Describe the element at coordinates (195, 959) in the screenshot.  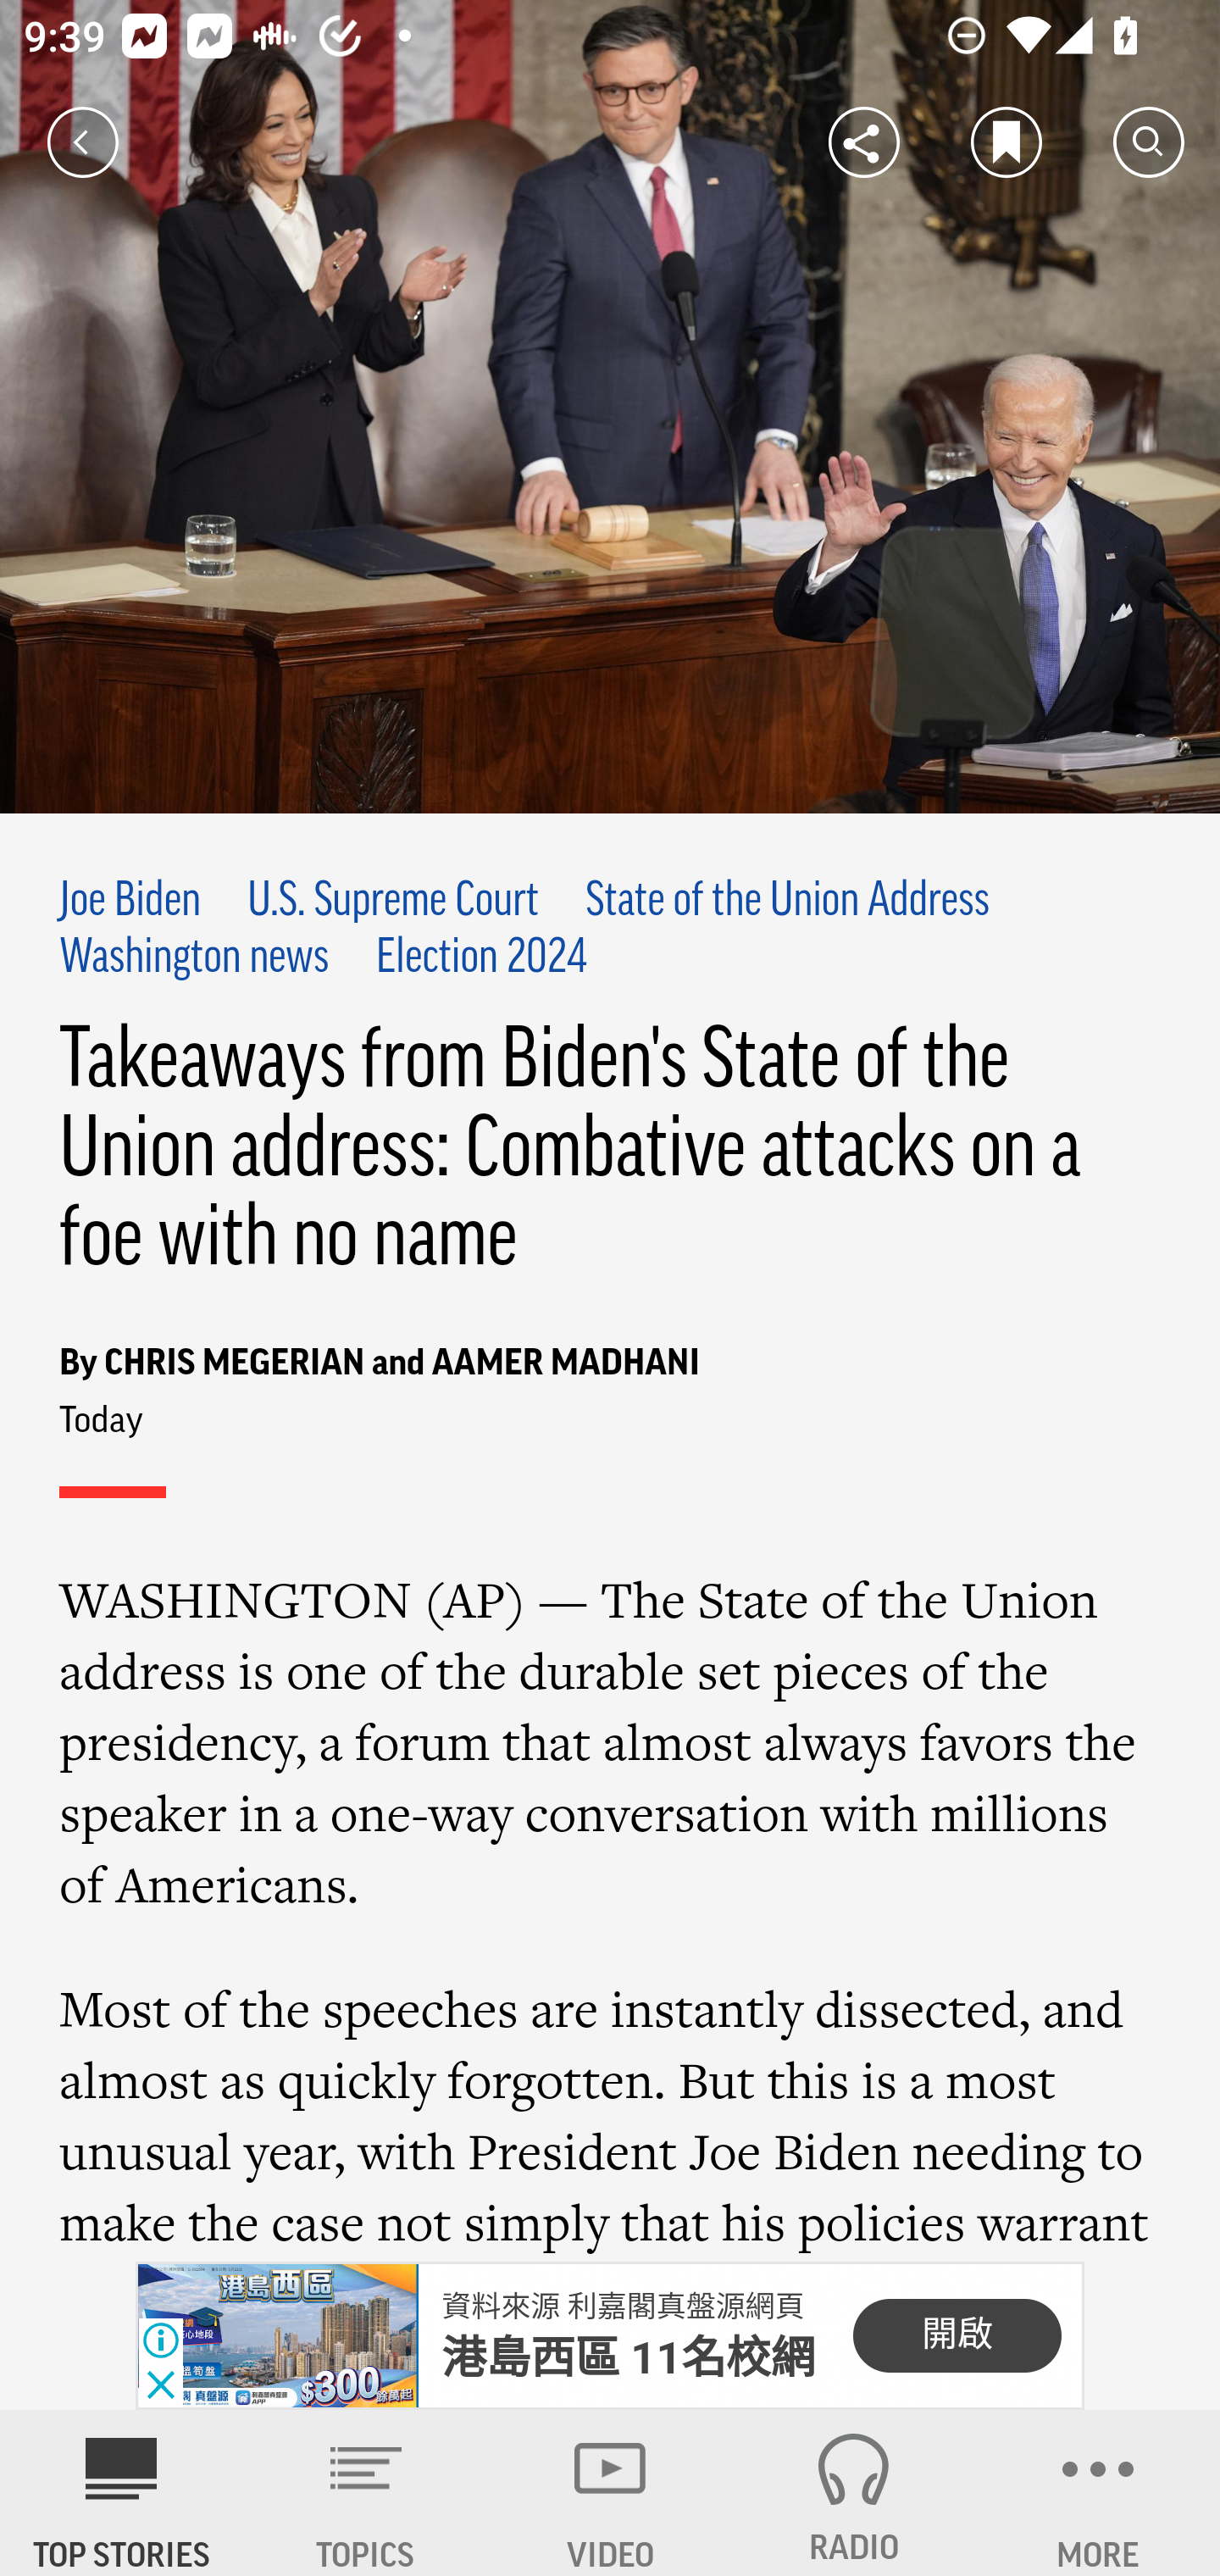
I see `Washington news` at that location.